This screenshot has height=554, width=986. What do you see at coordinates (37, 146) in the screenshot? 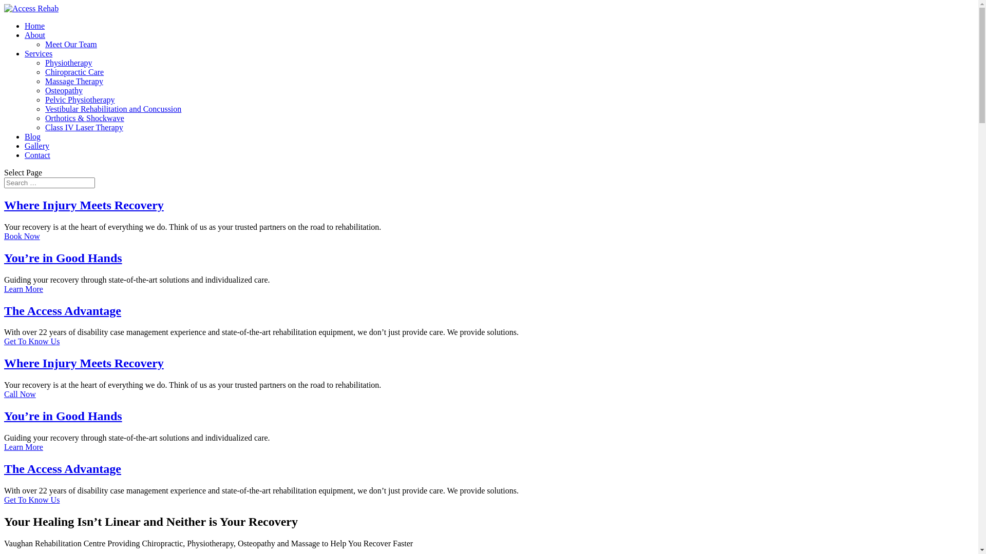
I see `Gallery` at bounding box center [37, 146].